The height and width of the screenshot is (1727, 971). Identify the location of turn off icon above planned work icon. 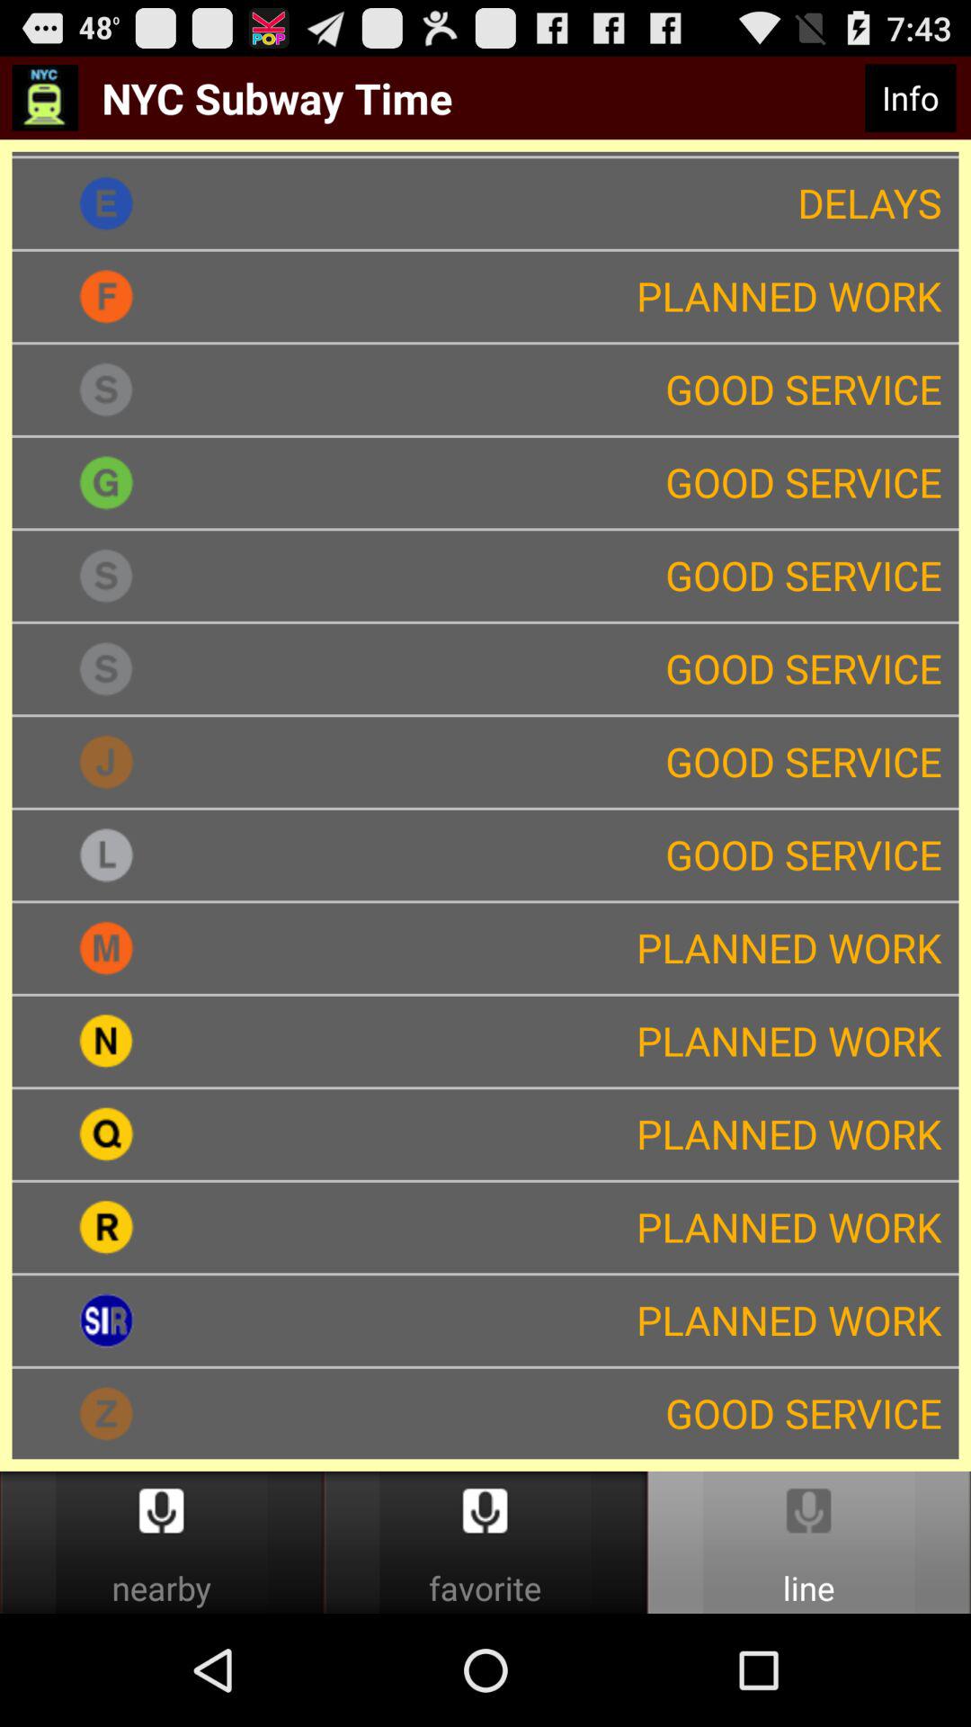
(910, 98).